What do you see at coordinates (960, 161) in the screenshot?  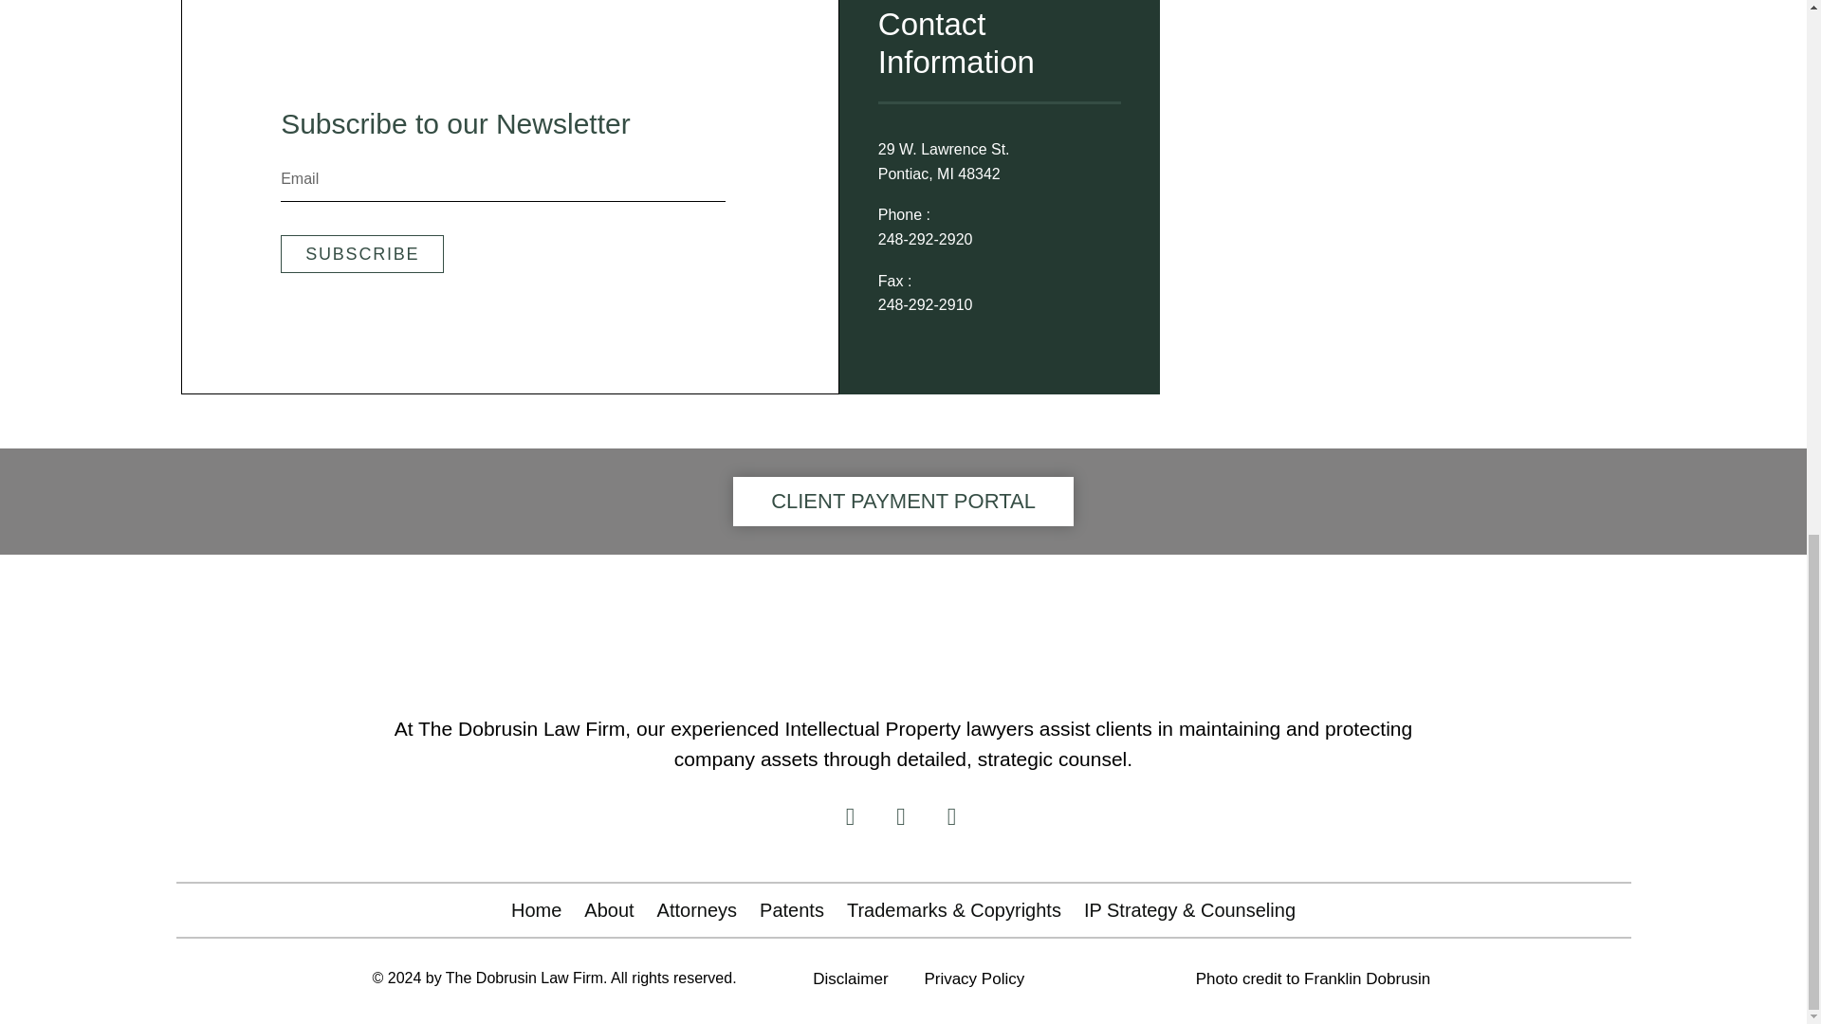 I see `29 W. Lawrence St. Pontiac, MI 48342` at bounding box center [960, 161].